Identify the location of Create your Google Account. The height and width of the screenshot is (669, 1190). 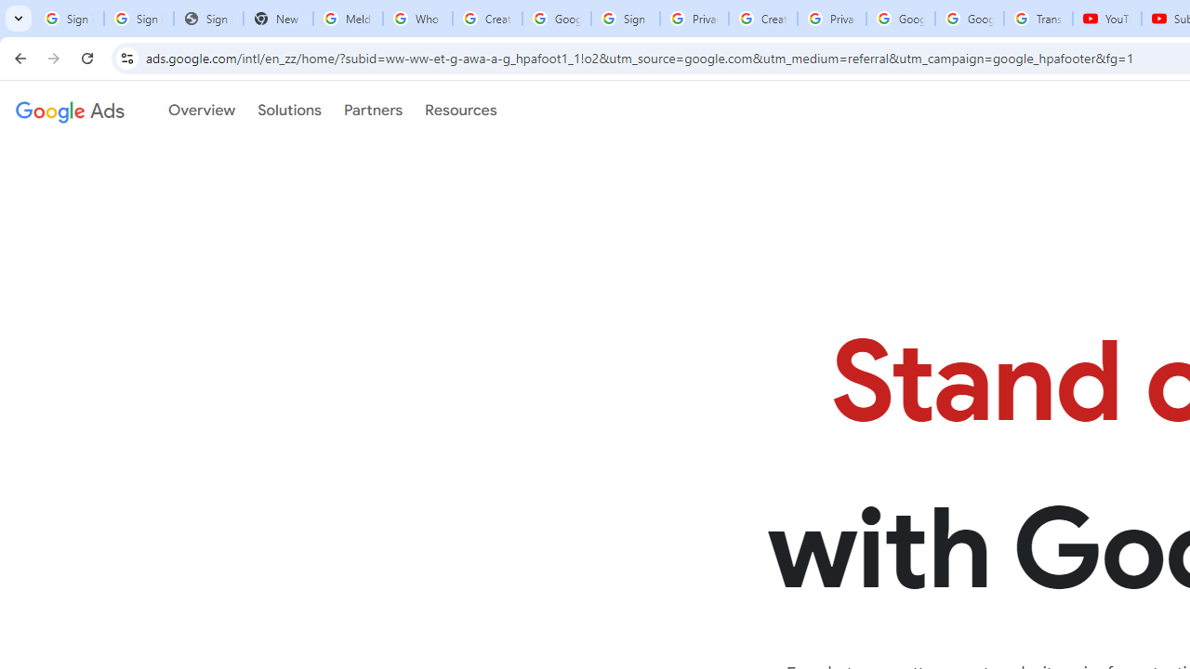
(762, 19).